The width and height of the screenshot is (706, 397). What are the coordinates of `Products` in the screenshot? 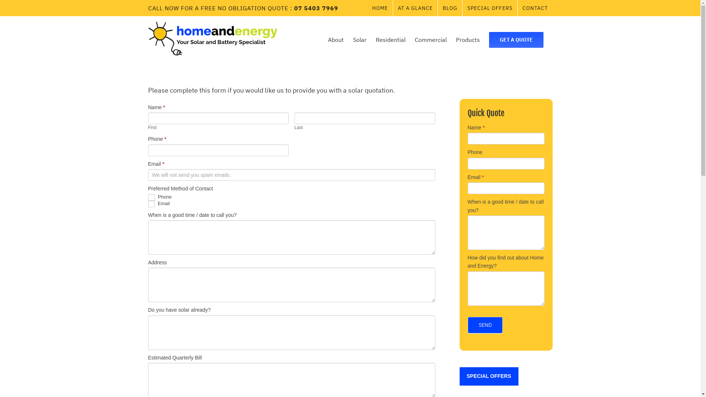 It's located at (468, 40).